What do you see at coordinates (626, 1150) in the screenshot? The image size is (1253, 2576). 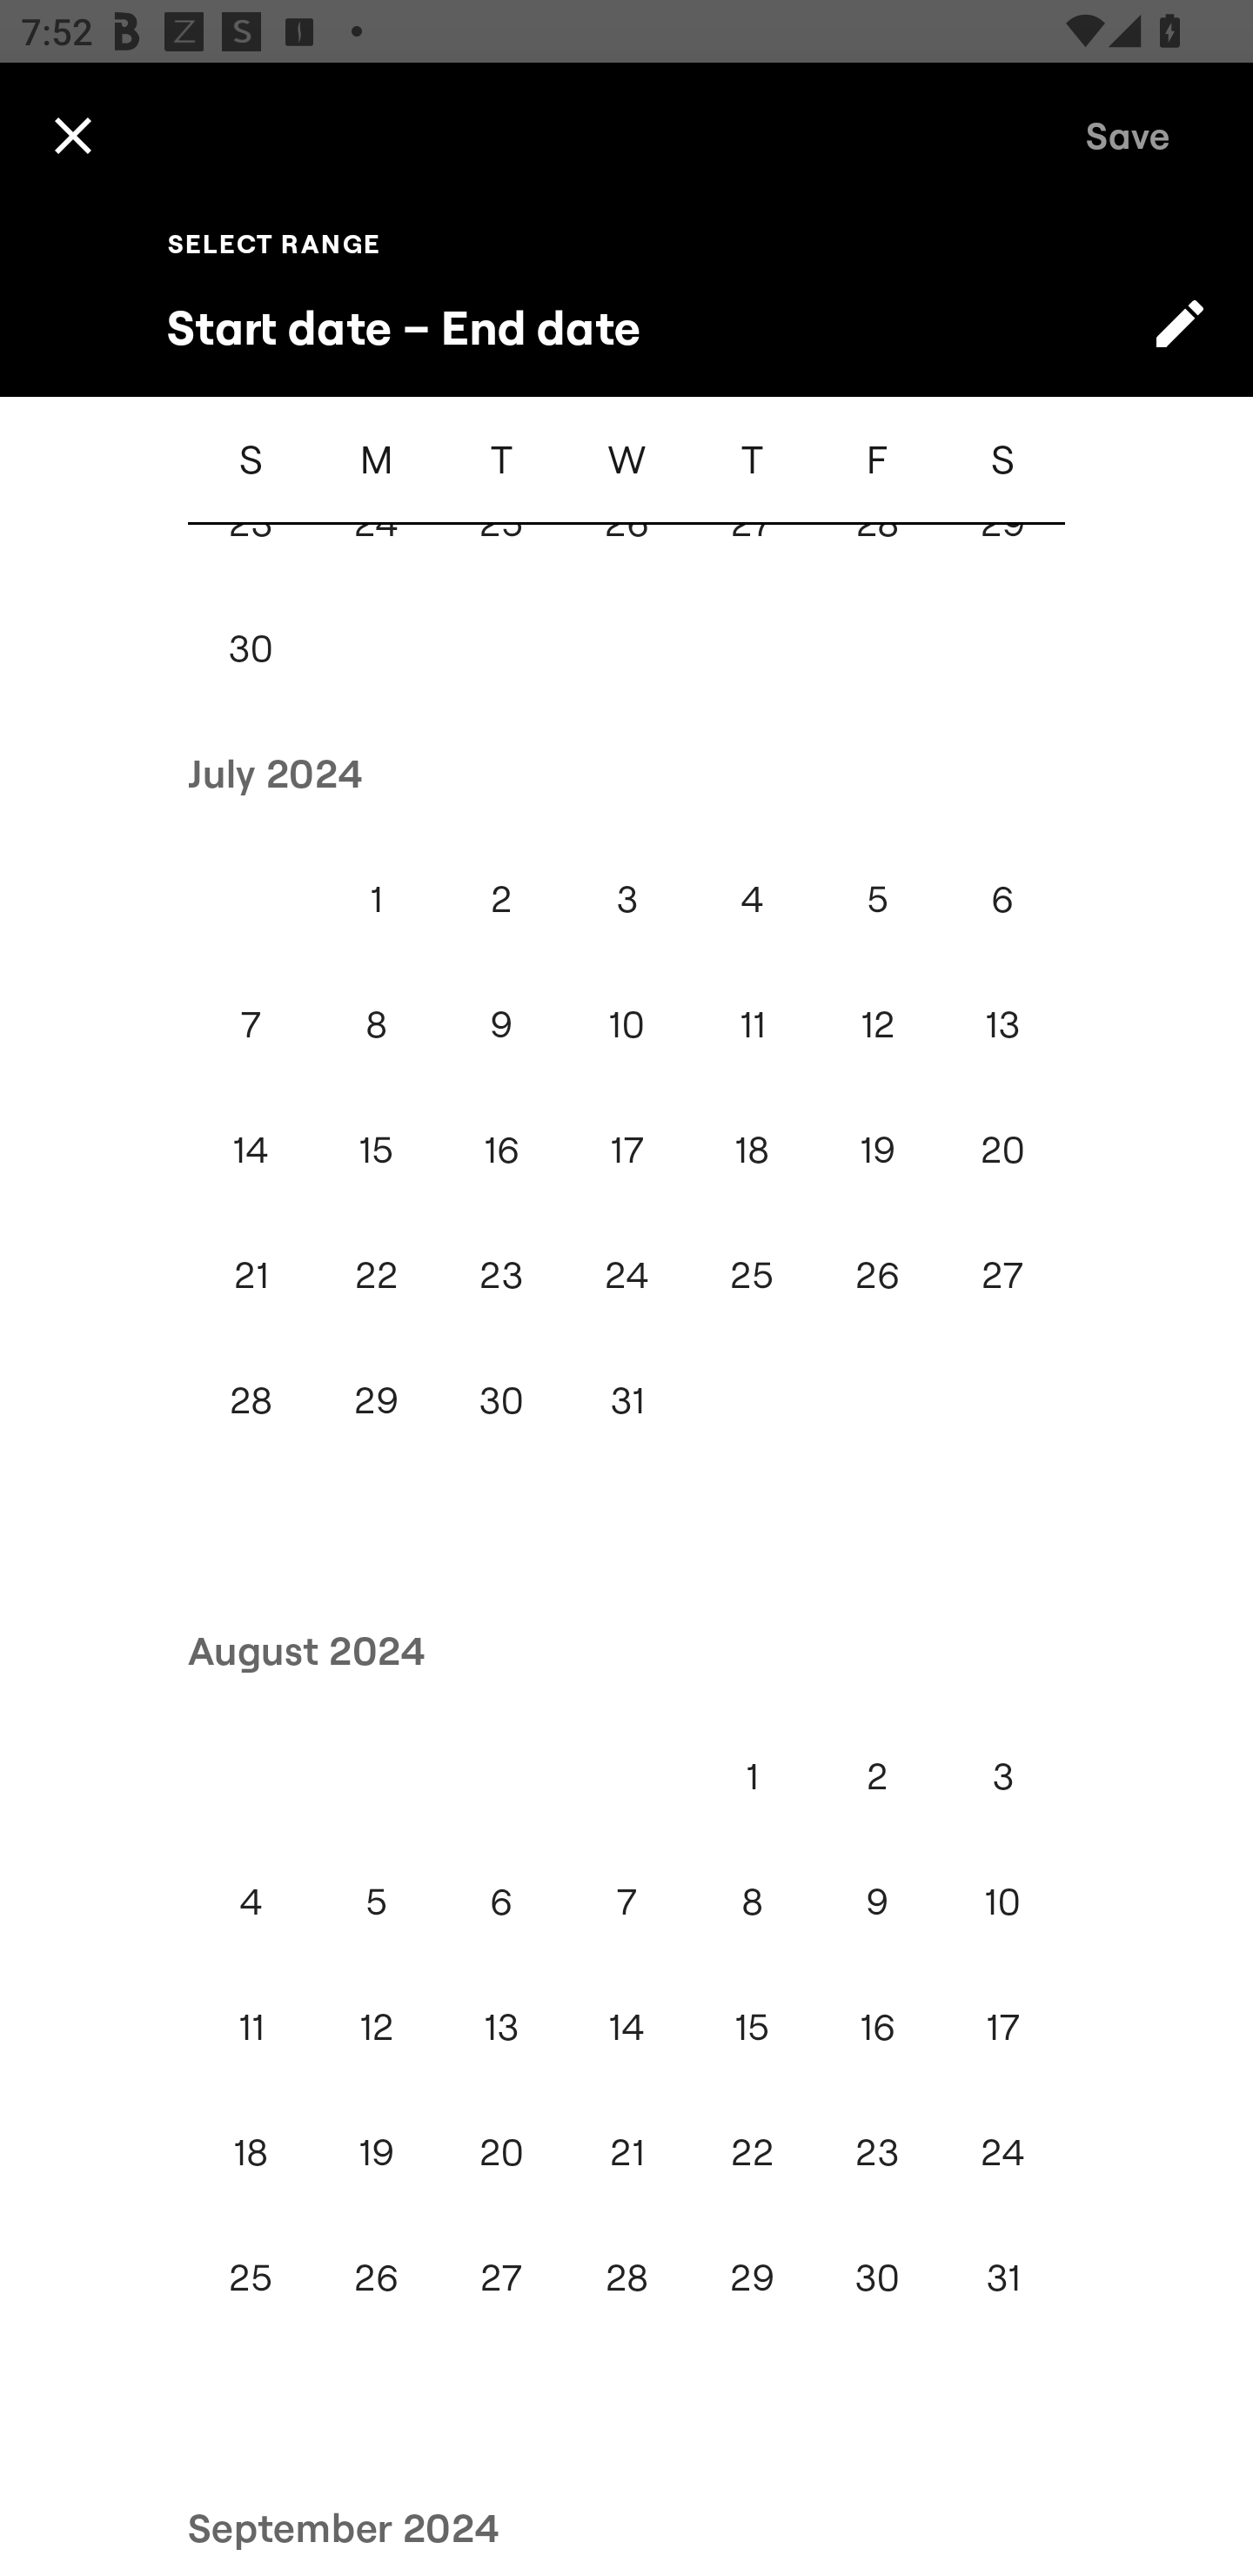 I see `17 Wed, Jul 17` at bounding box center [626, 1150].